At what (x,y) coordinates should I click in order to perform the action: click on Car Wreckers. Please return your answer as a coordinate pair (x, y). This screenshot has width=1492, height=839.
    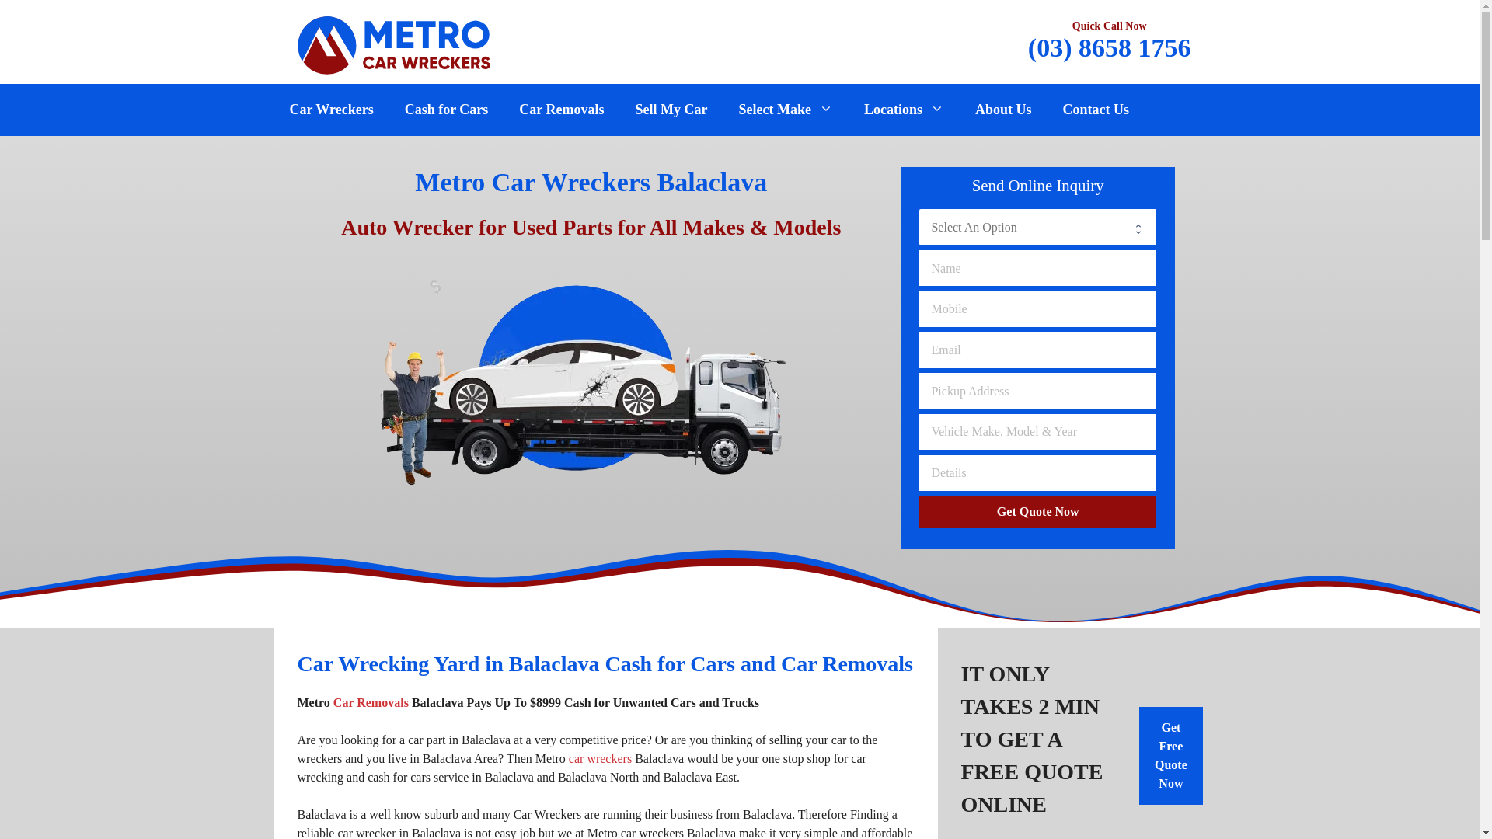
    Looking at the image, I should click on (331, 110).